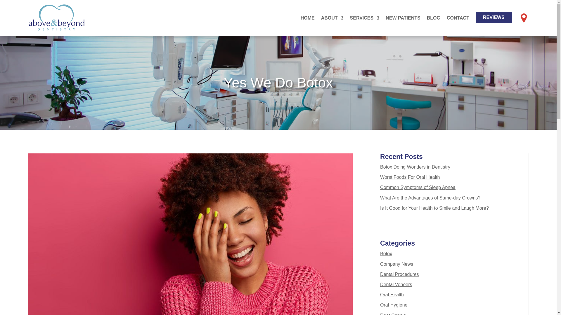  What do you see at coordinates (494, 17) in the screenshot?
I see `REVIEWS` at bounding box center [494, 17].